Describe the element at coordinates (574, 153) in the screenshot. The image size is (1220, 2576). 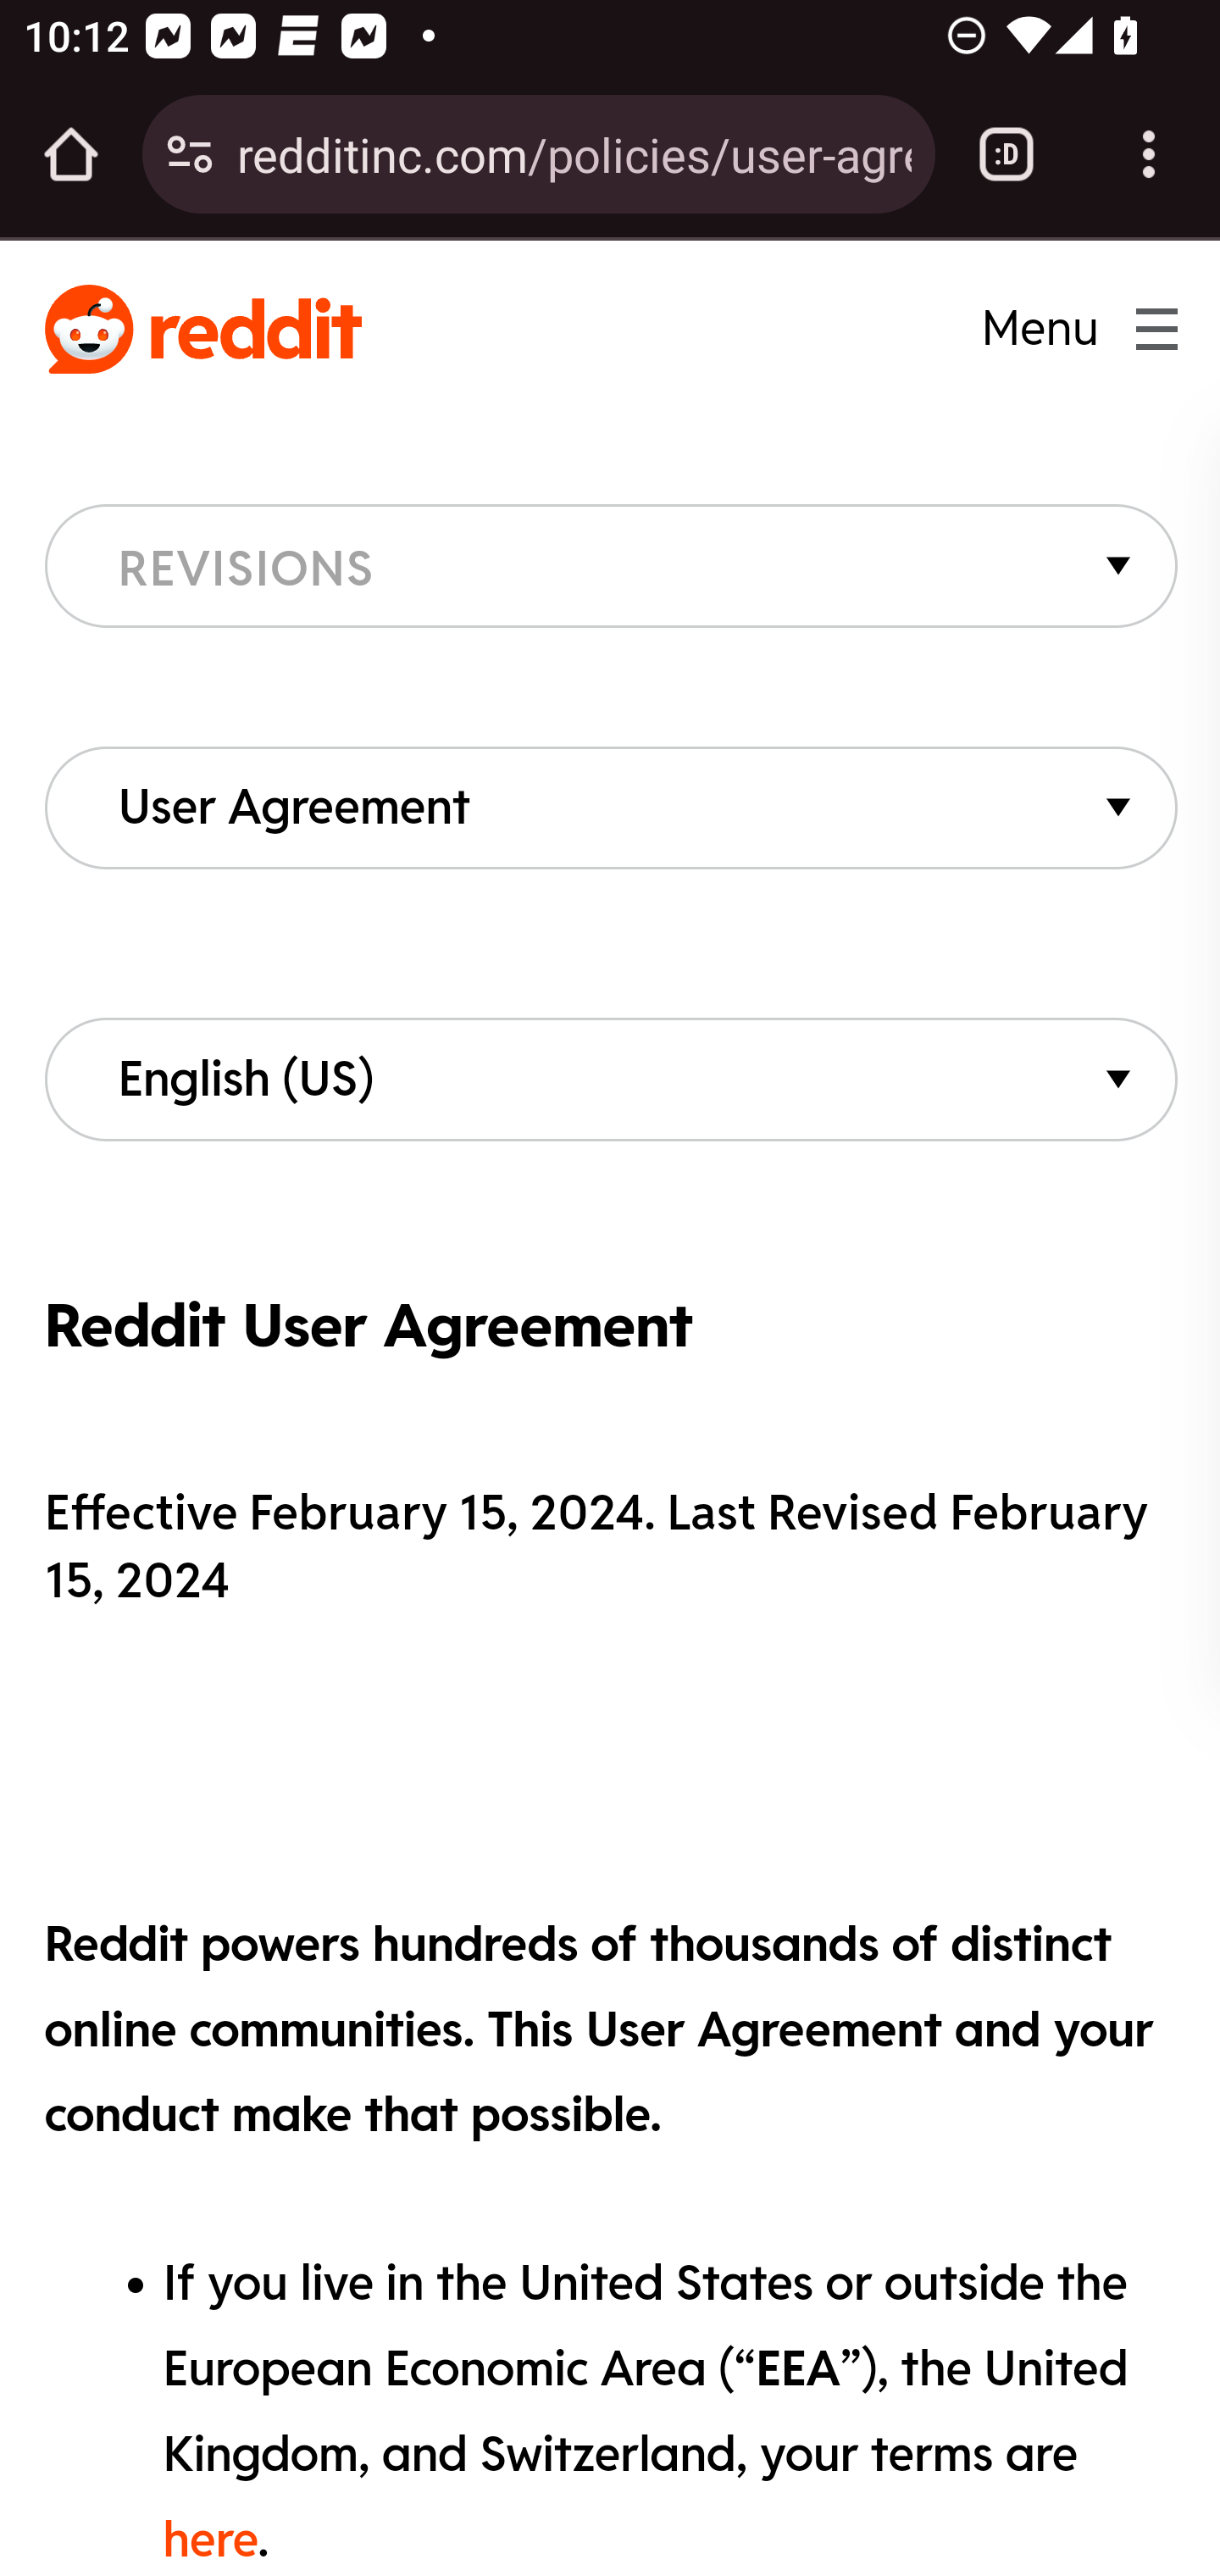
I see `redditinc.com/policies/user-agreement` at that location.